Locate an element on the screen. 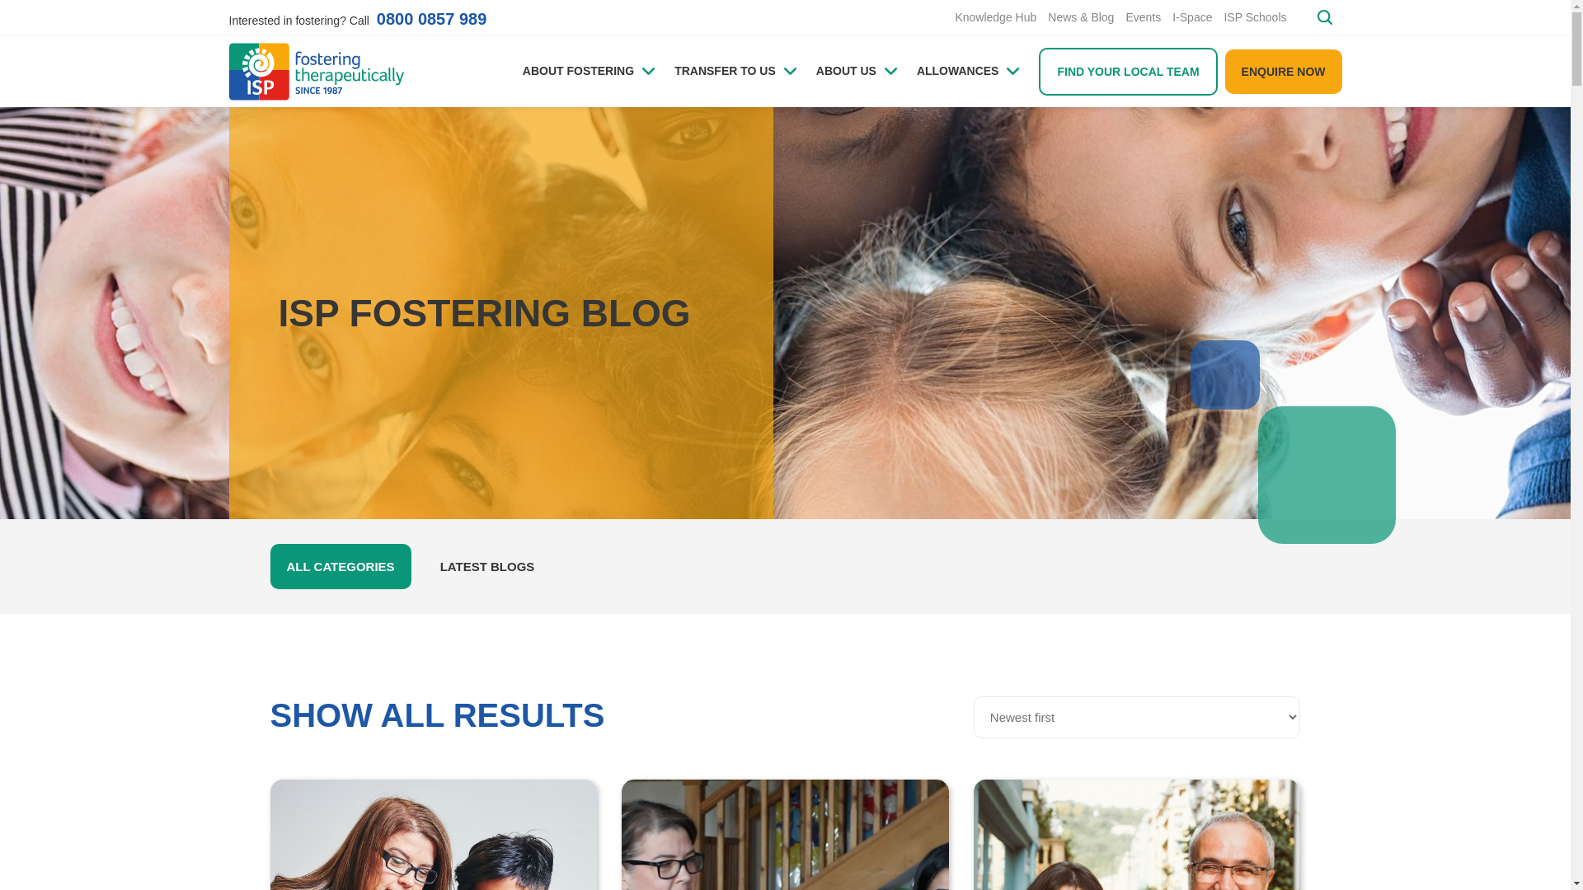 The width and height of the screenshot is (1583, 890). Knowledge Hub is located at coordinates (996, 16).